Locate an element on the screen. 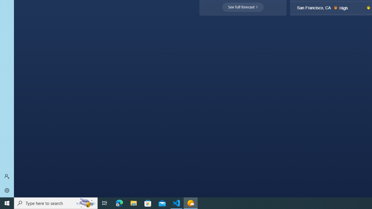 This screenshot has width=372, height=209. Sign in is located at coordinates (7, 176).